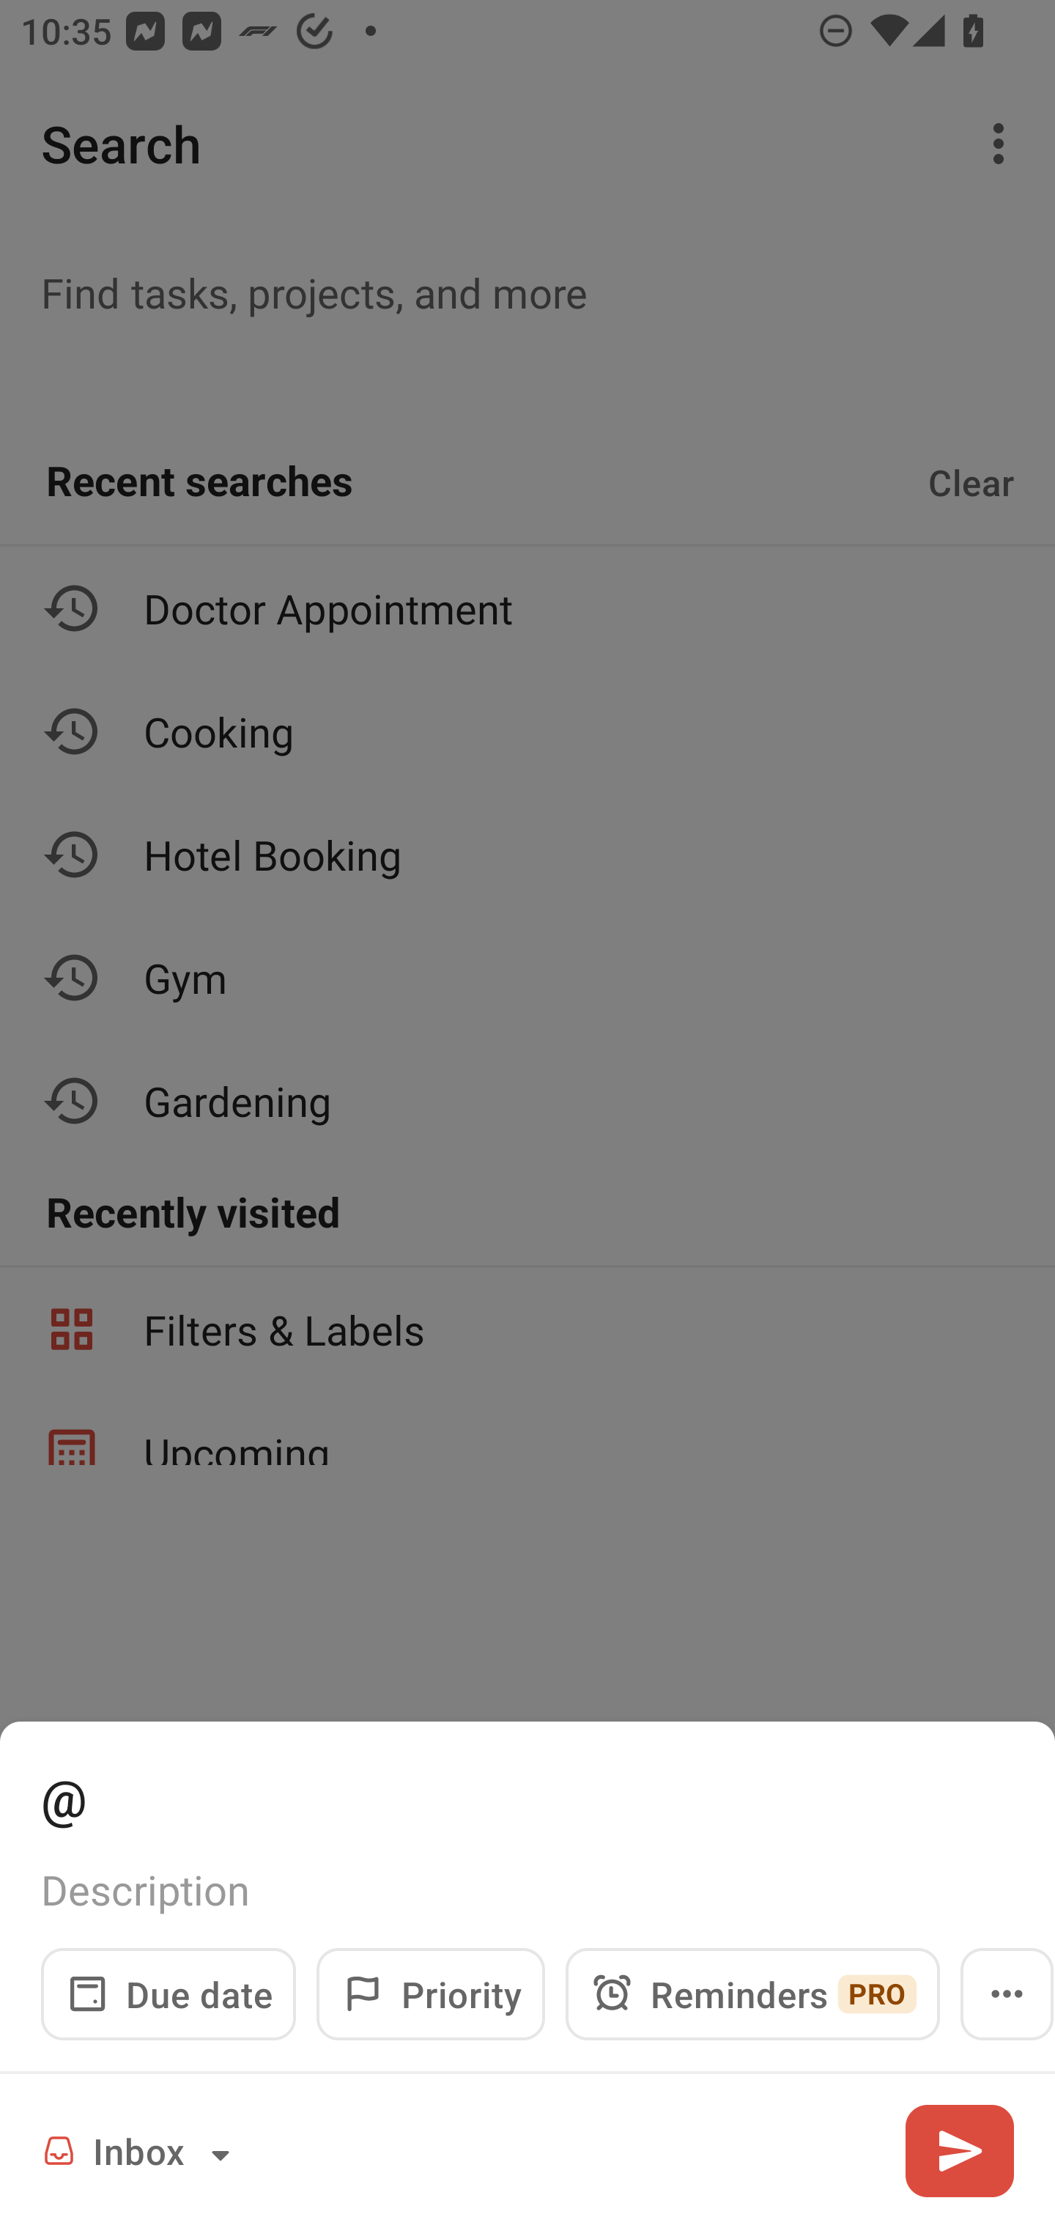  Describe the element at coordinates (959, 2150) in the screenshot. I see `Add` at that location.